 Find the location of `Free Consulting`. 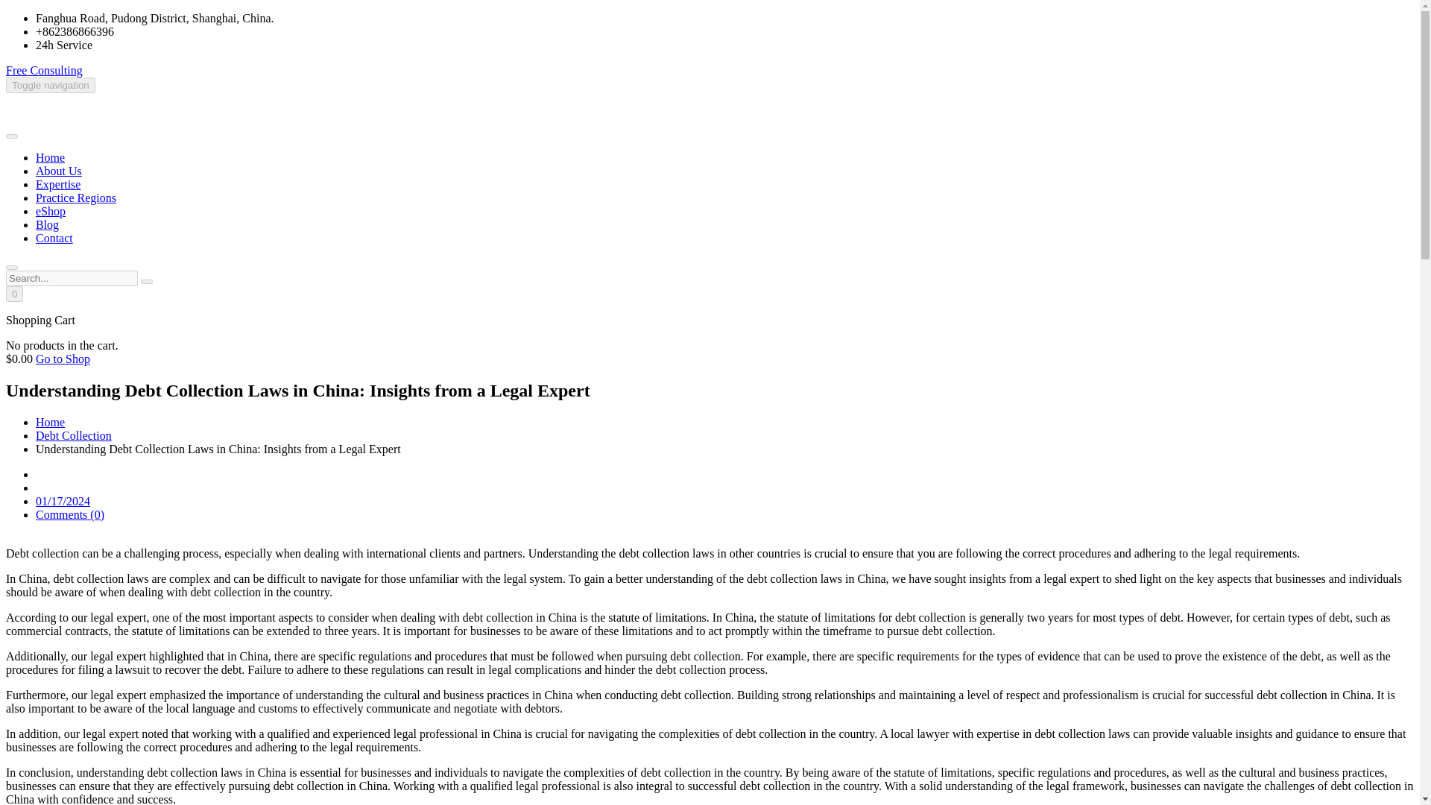

Free Consulting is located at coordinates (44, 70).